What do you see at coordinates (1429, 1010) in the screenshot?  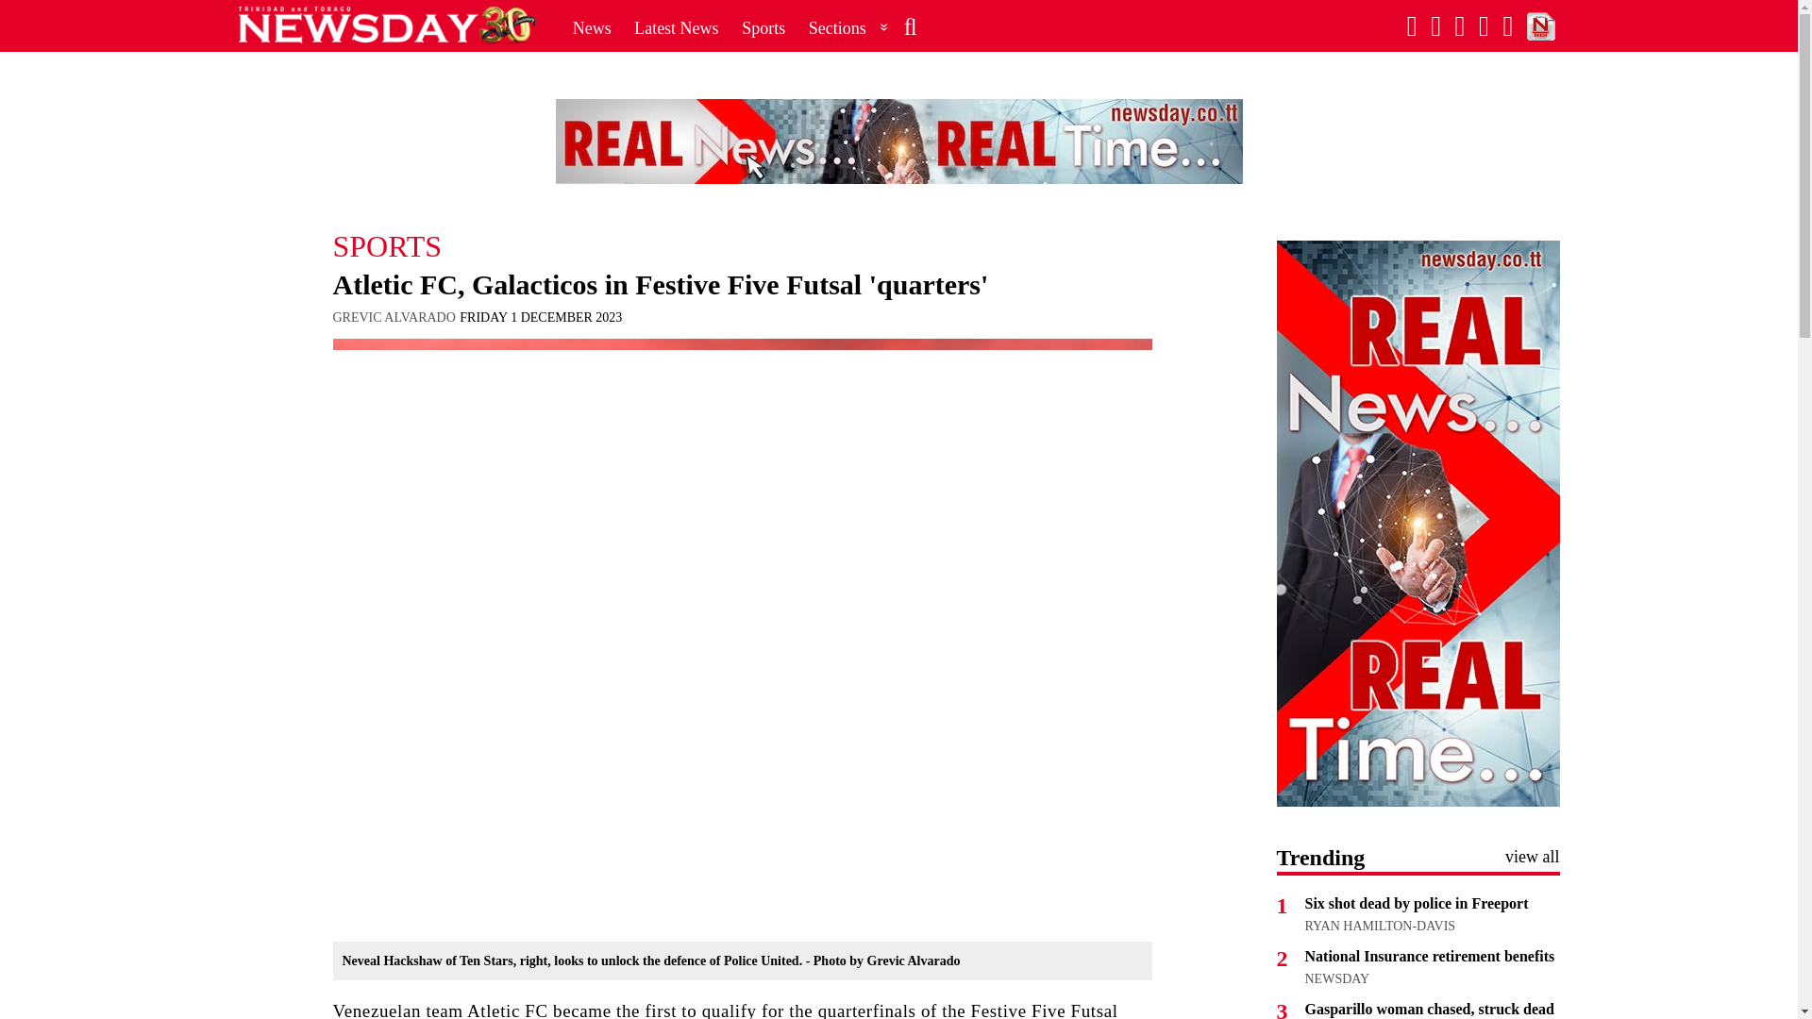 I see `Gasparillo woman chased, struck dead with car` at bounding box center [1429, 1010].